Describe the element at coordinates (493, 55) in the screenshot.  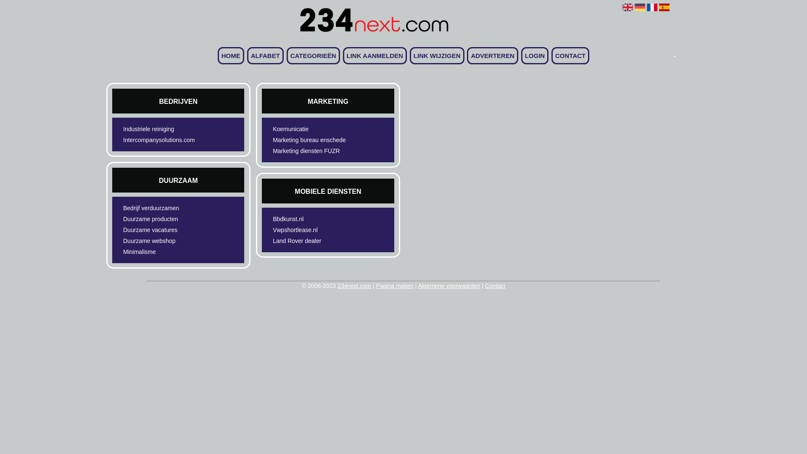
I see `ADVERTEREN` at that location.